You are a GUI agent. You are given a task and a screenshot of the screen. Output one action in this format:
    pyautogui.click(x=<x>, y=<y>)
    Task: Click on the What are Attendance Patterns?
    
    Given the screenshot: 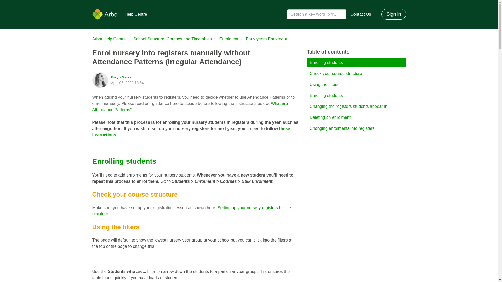 What is the action you would take?
    pyautogui.click(x=190, y=107)
    